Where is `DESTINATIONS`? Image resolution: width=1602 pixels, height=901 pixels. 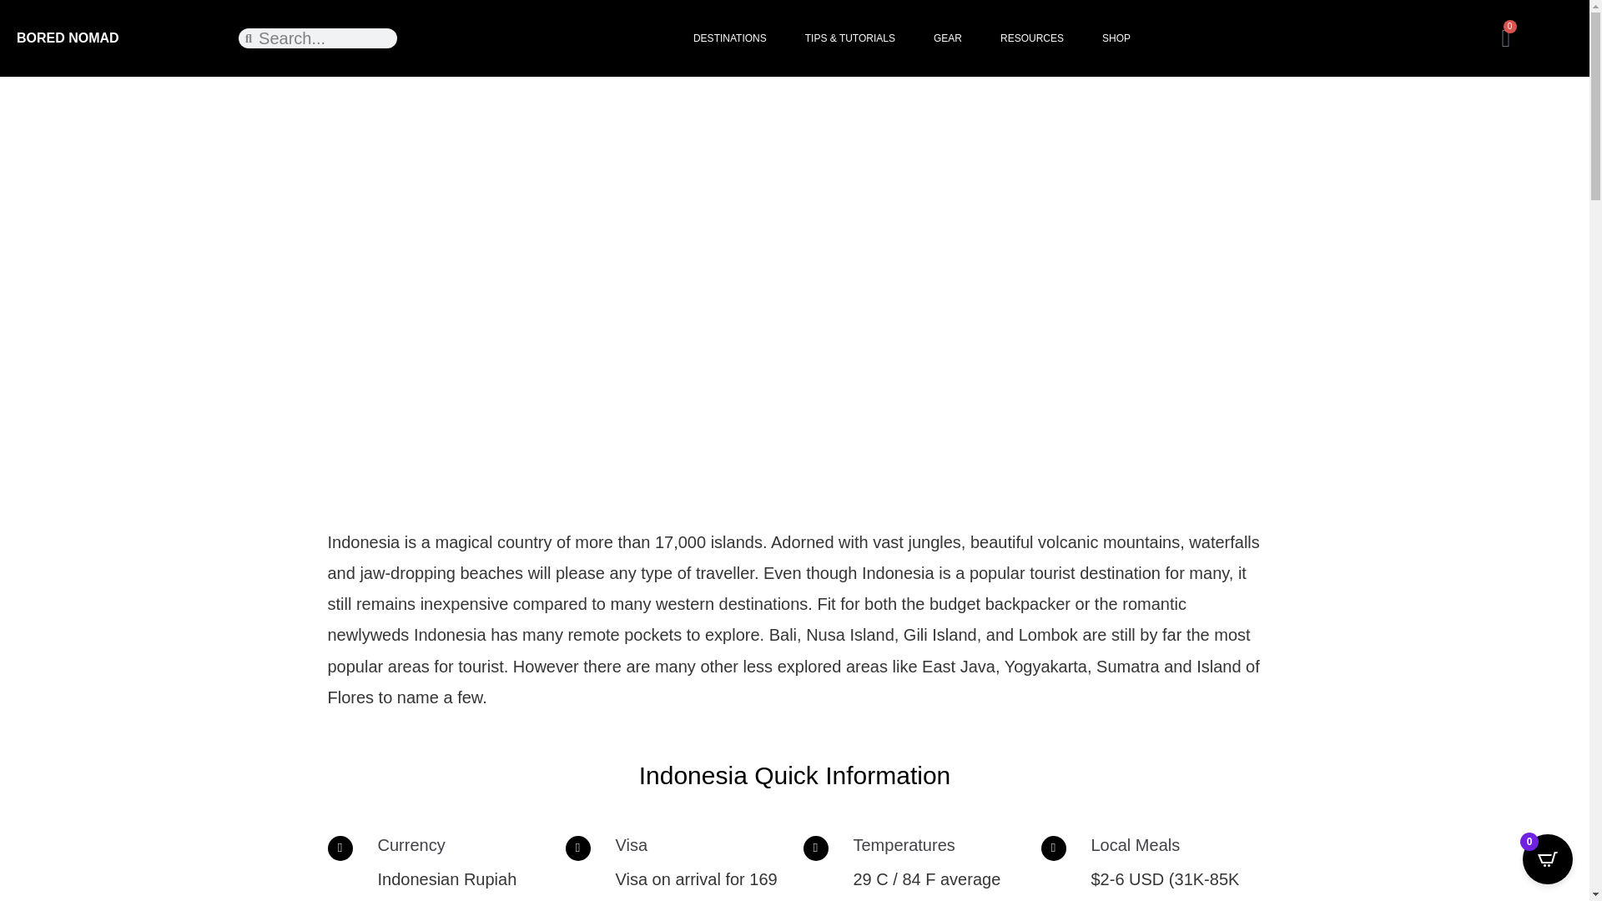
DESTINATIONS is located at coordinates (729, 38).